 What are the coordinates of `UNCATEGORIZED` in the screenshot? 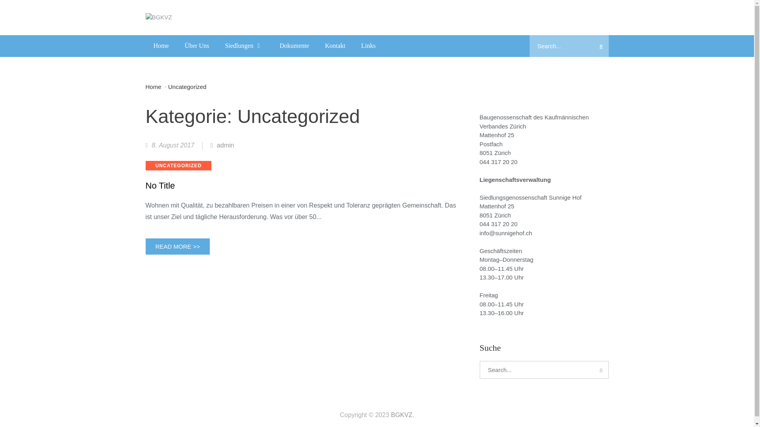 It's located at (179, 166).